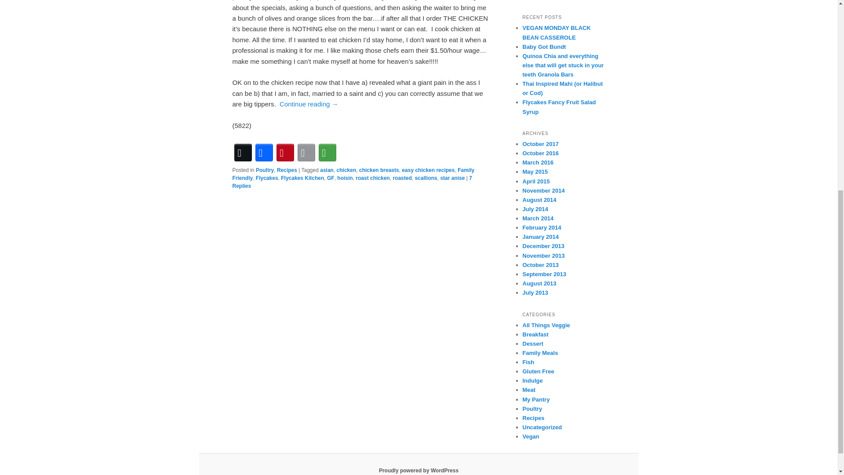 This screenshot has width=844, height=475. What do you see at coordinates (265, 170) in the screenshot?
I see `Poultry` at bounding box center [265, 170].